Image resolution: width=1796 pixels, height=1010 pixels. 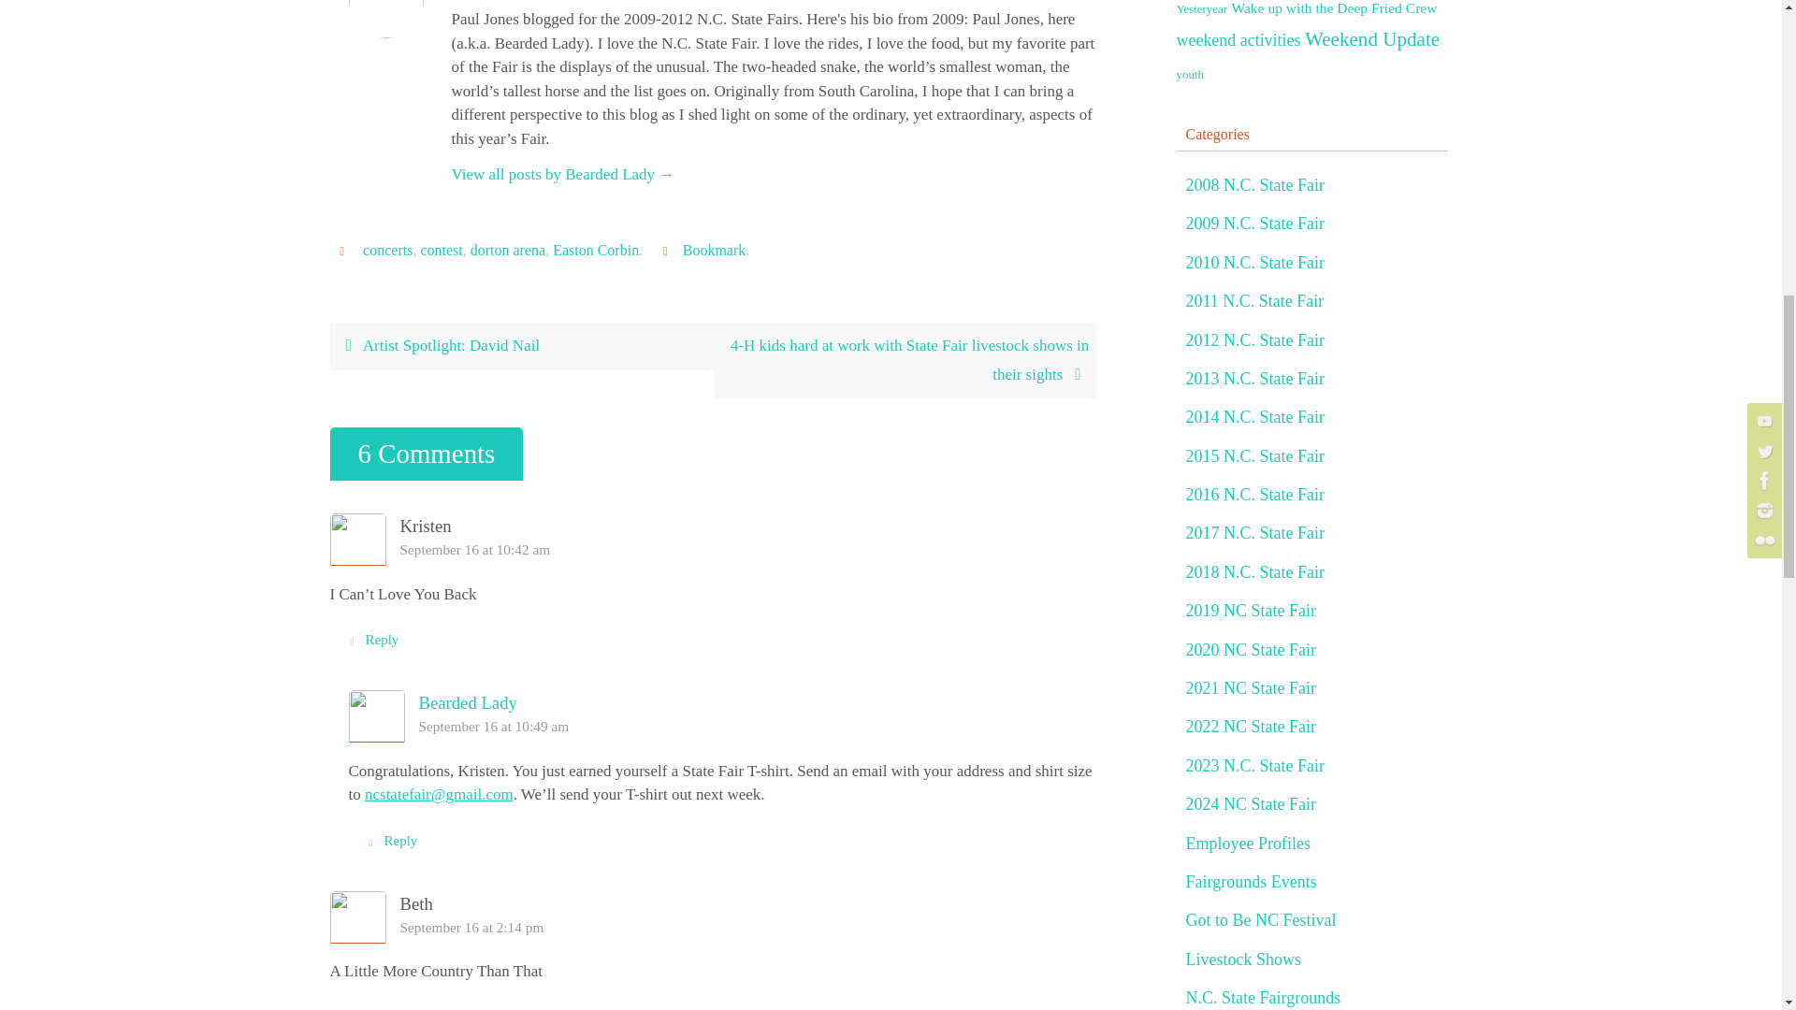 I want to click on Reply, so click(x=370, y=640).